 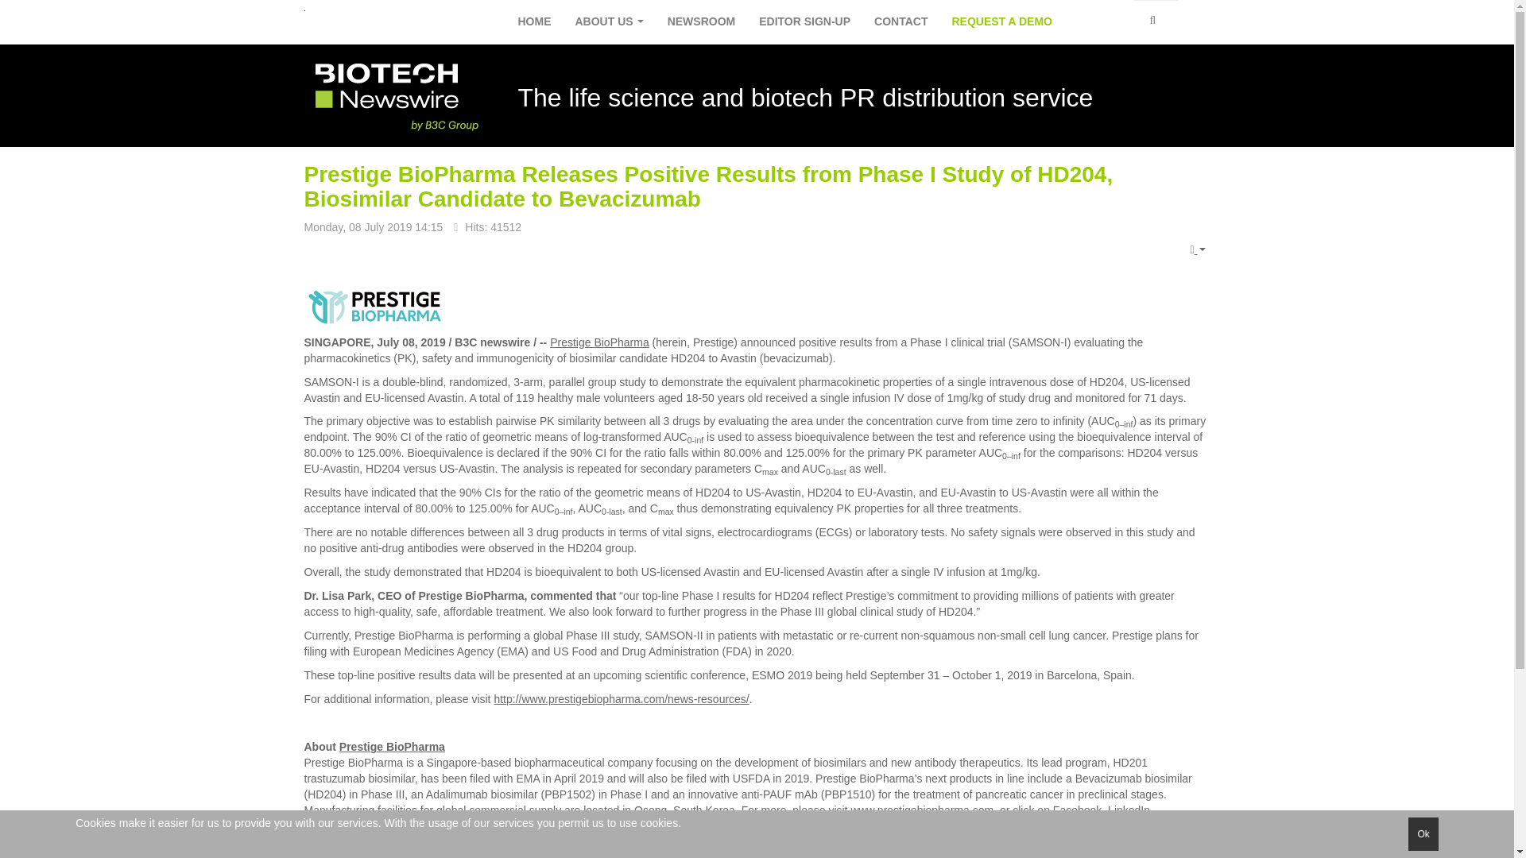 What do you see at coordinates (609, 22) in the screenshot?
I see `ABOUT US` at bounding box center [609, 22].